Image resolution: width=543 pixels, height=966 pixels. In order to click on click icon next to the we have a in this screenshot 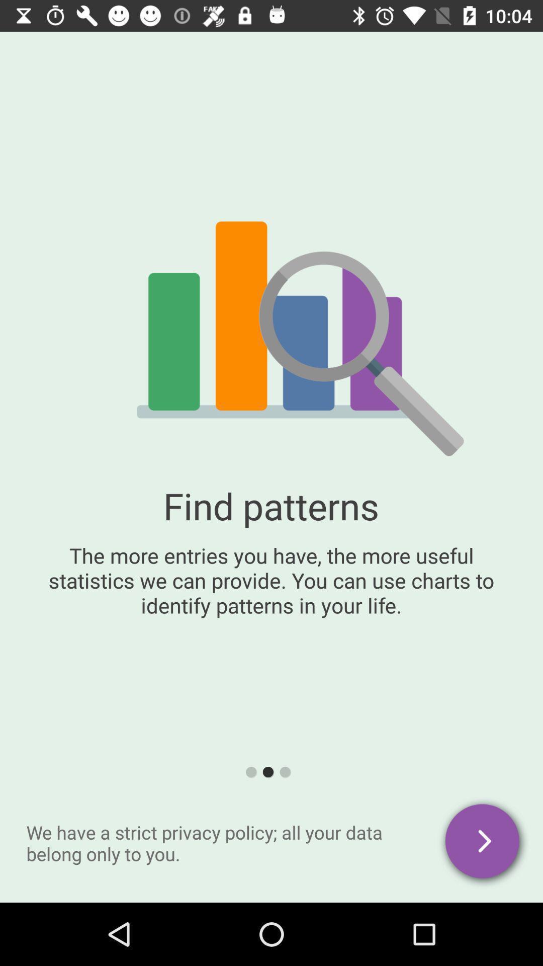, I will do `click(484, 843)`.